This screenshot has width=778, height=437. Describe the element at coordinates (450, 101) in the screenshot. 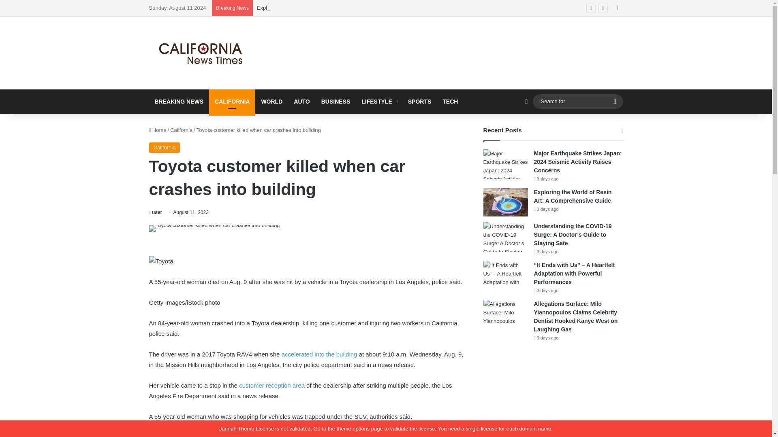

I see `TECH` at that location.